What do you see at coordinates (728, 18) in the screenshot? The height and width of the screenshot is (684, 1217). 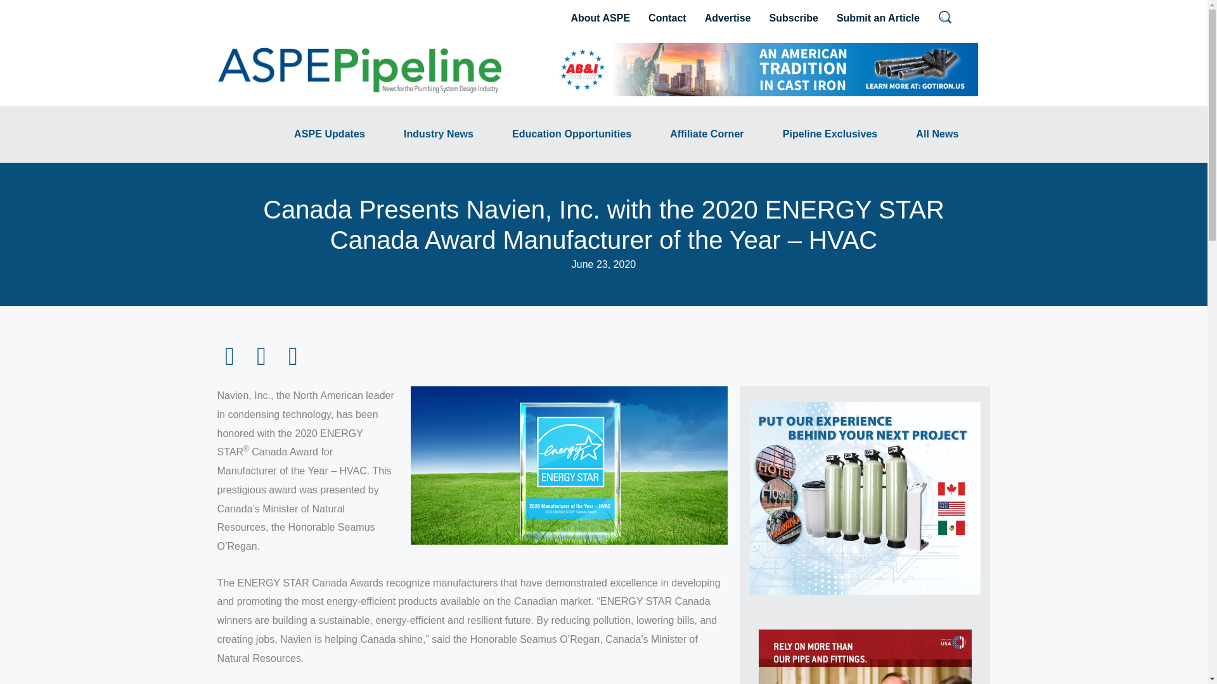 I see `Advertise` at bounding box center [728, 18].